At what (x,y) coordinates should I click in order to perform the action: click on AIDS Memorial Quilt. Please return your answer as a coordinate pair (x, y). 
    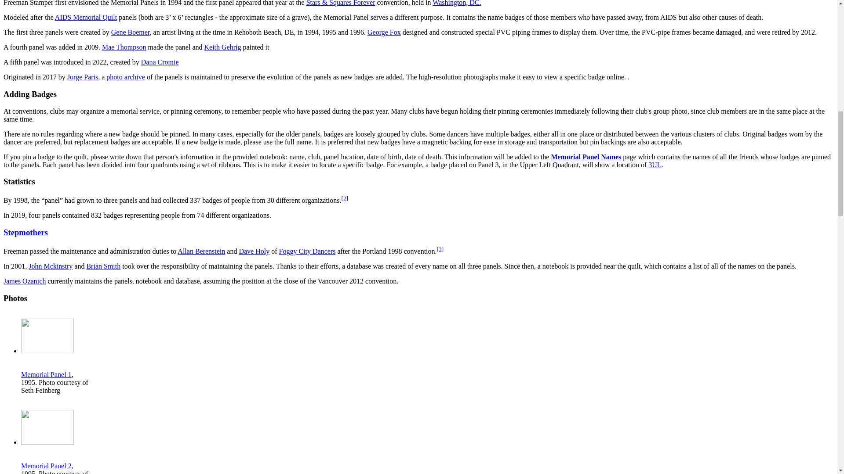
    Looking at the image, I should click on (86, 17).